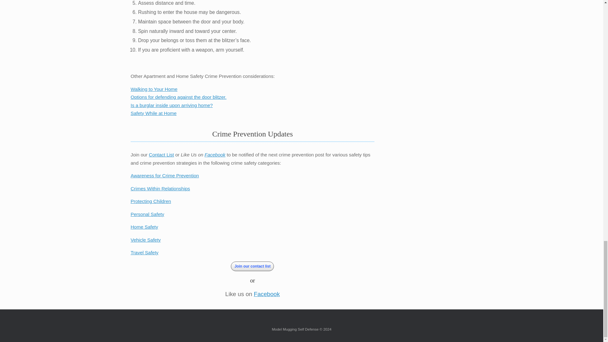  I want to click on Vehicle Safety, so click(145, 240).